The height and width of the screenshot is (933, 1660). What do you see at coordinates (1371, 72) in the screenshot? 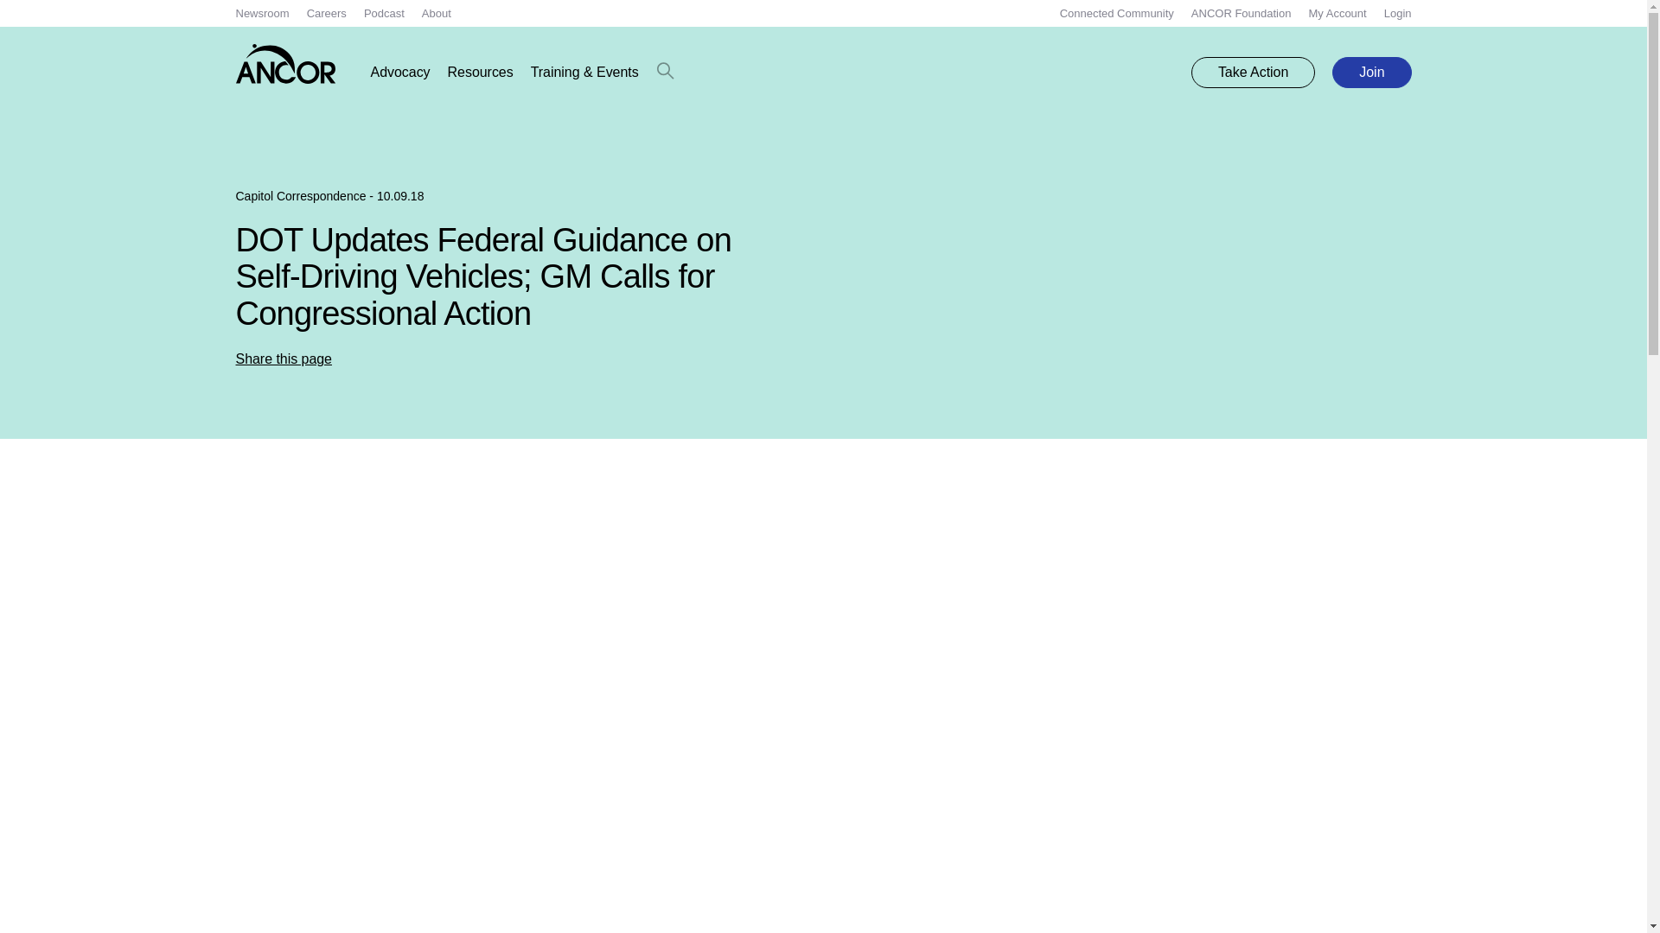
I see `Join` at bounding box center [1371, 72].